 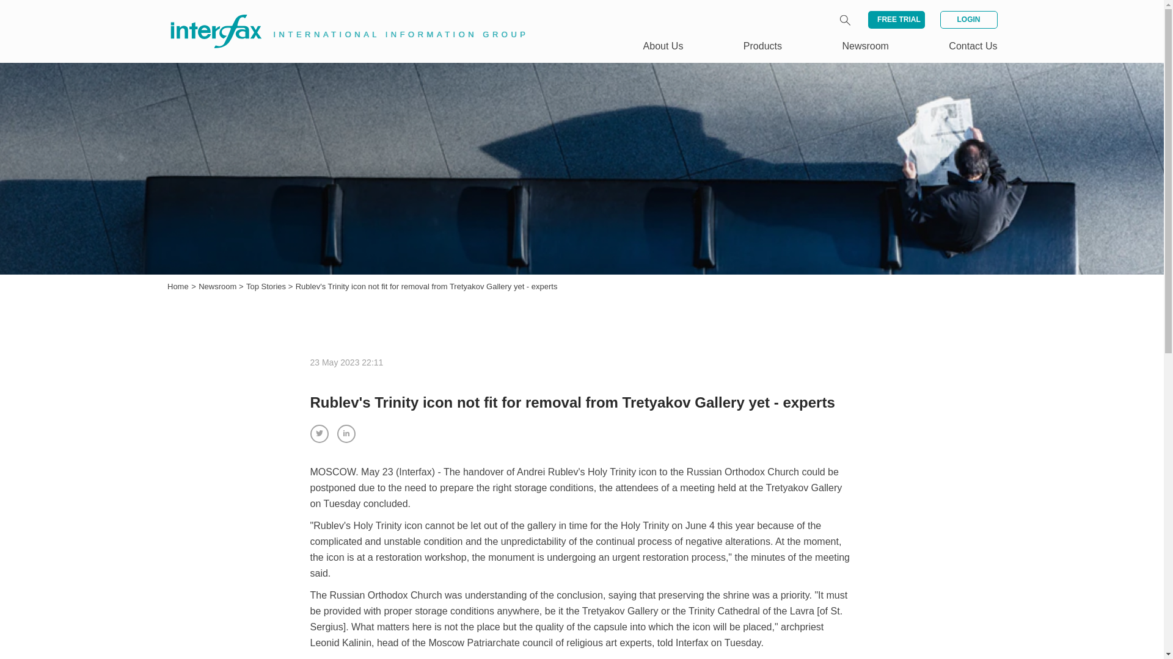 What do you see at coordinates (219, 287) in the screenshot?
I see `Newsroom` at bounding box center [219, 287].